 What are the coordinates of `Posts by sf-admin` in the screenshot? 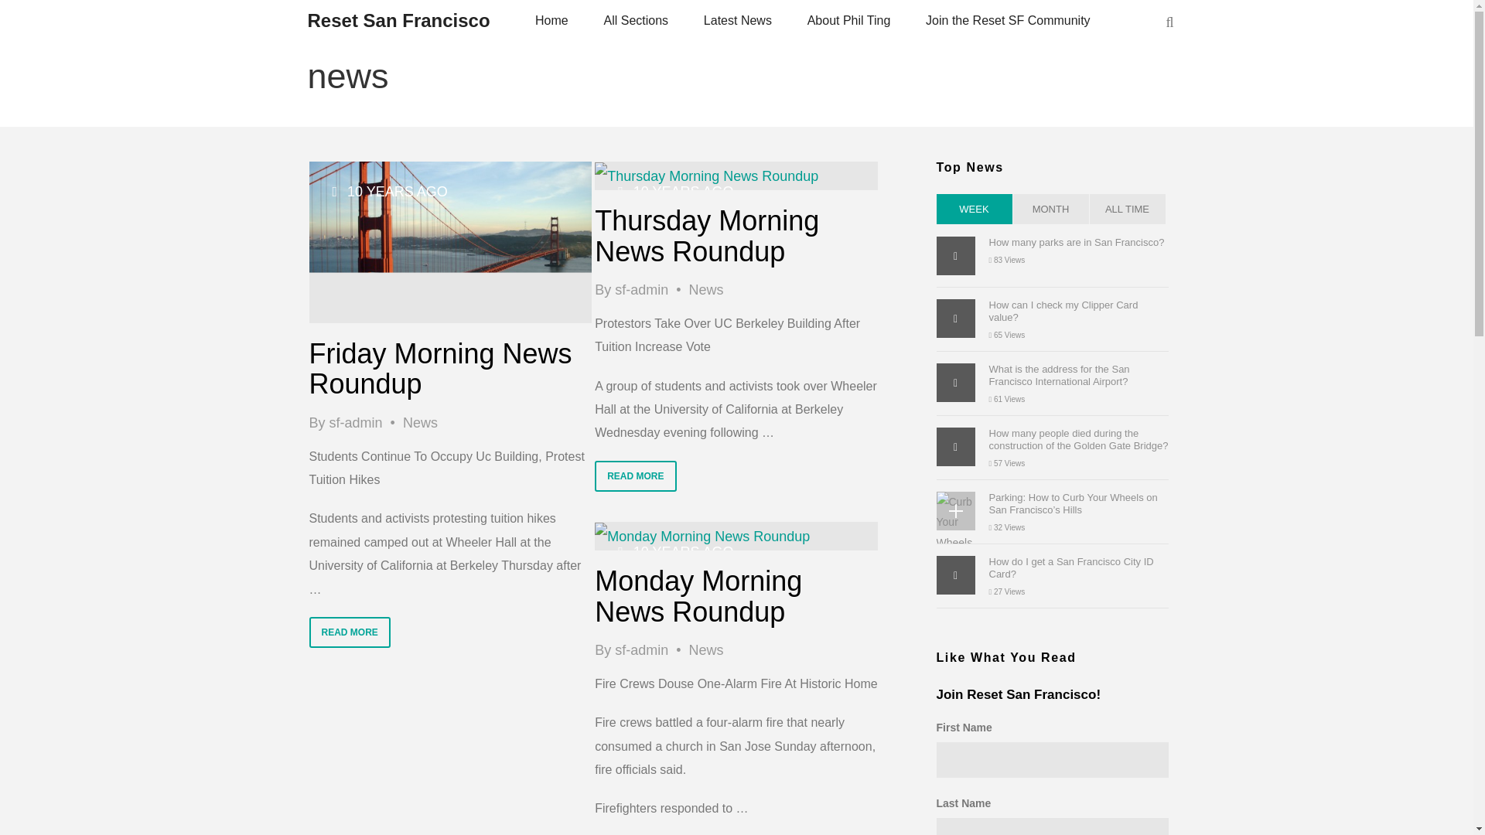 It's located at (641, 649).